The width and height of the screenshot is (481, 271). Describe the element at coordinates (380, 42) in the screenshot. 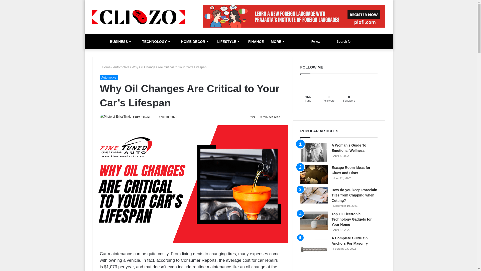

I see `Search for` at that location.